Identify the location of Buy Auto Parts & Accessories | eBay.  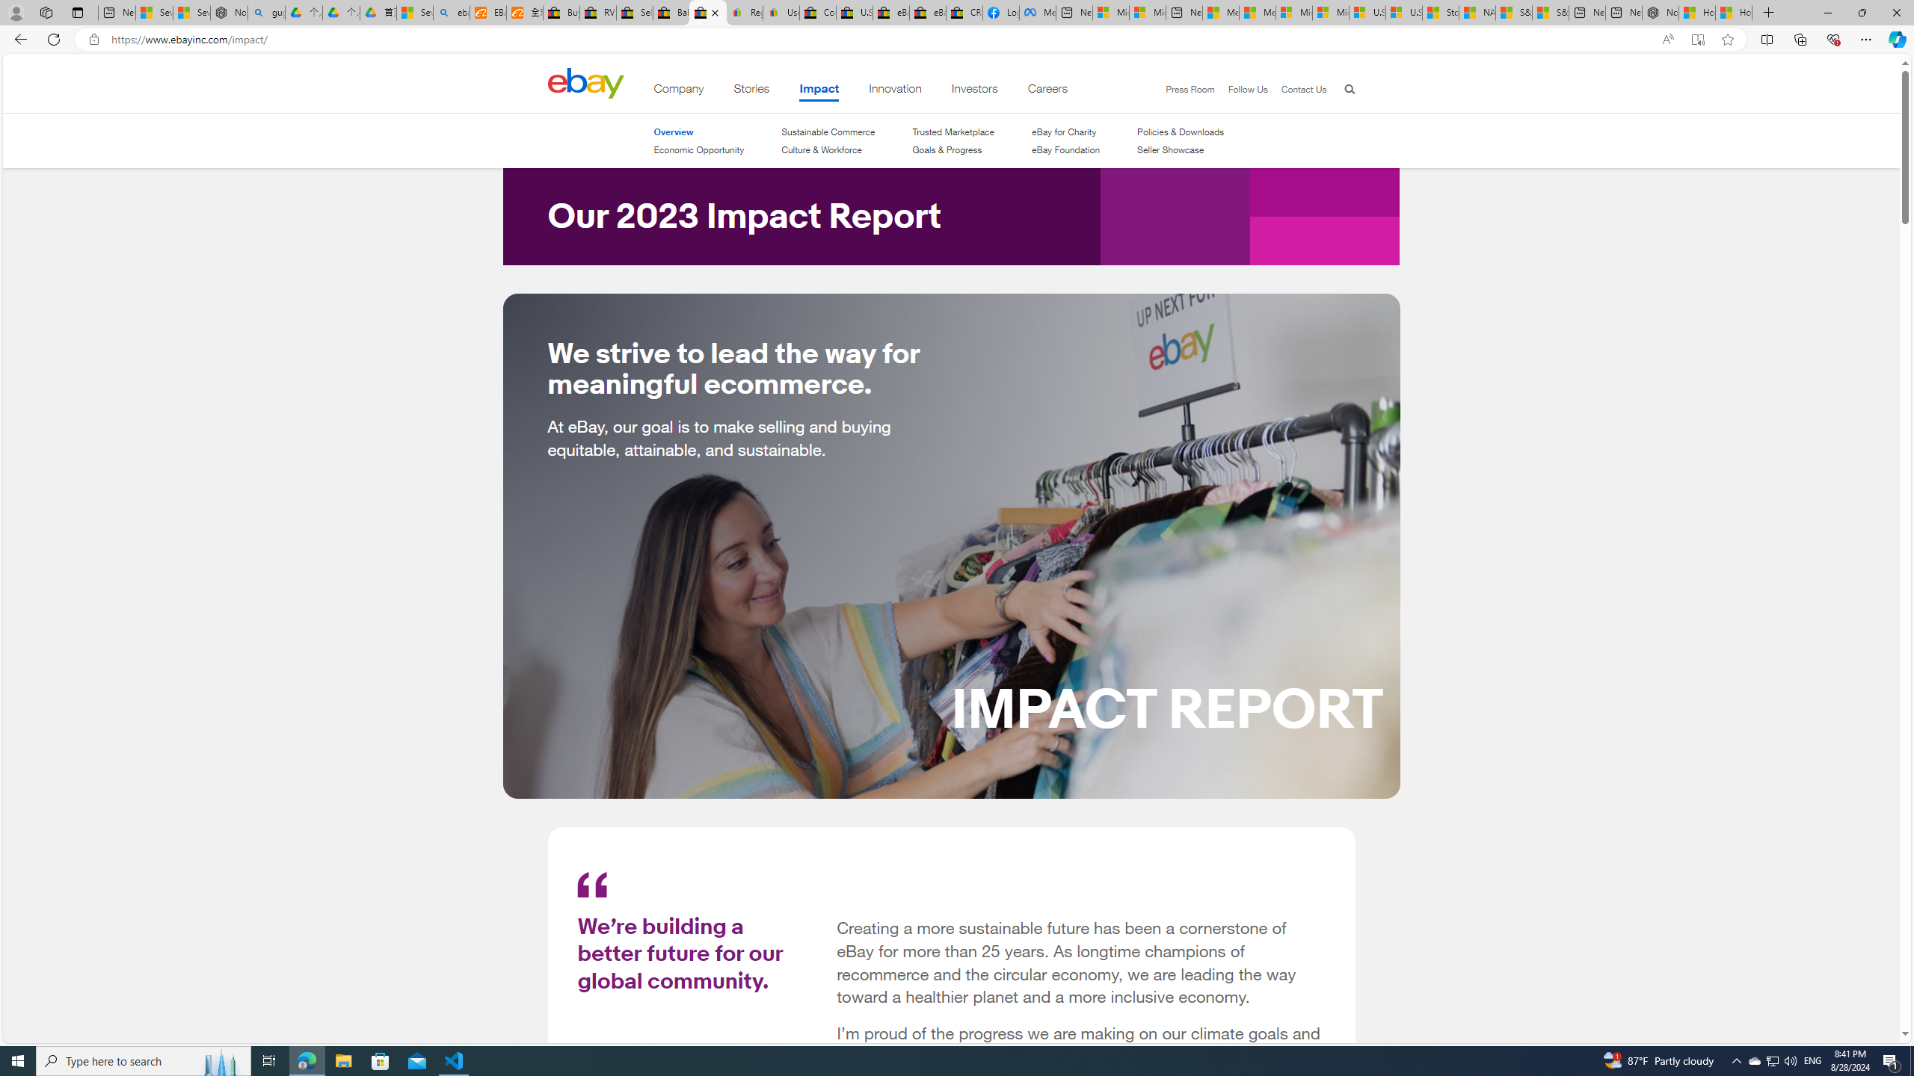
(561, 13).